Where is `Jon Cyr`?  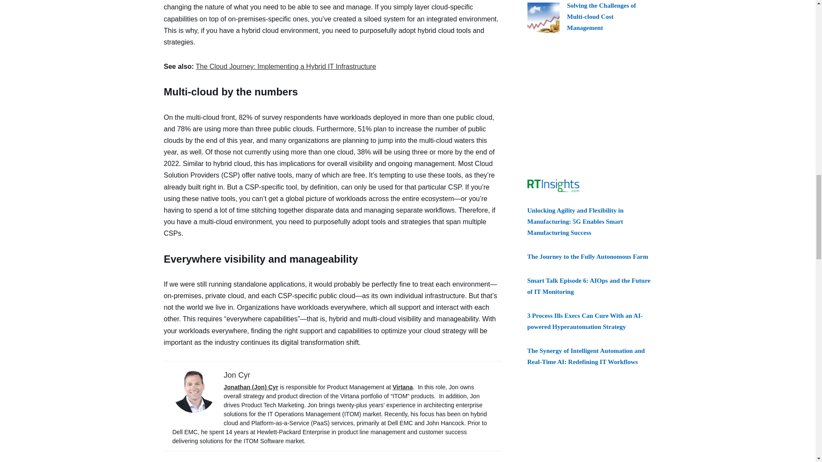 Jon Cyr is located at coordinates (236, 375).